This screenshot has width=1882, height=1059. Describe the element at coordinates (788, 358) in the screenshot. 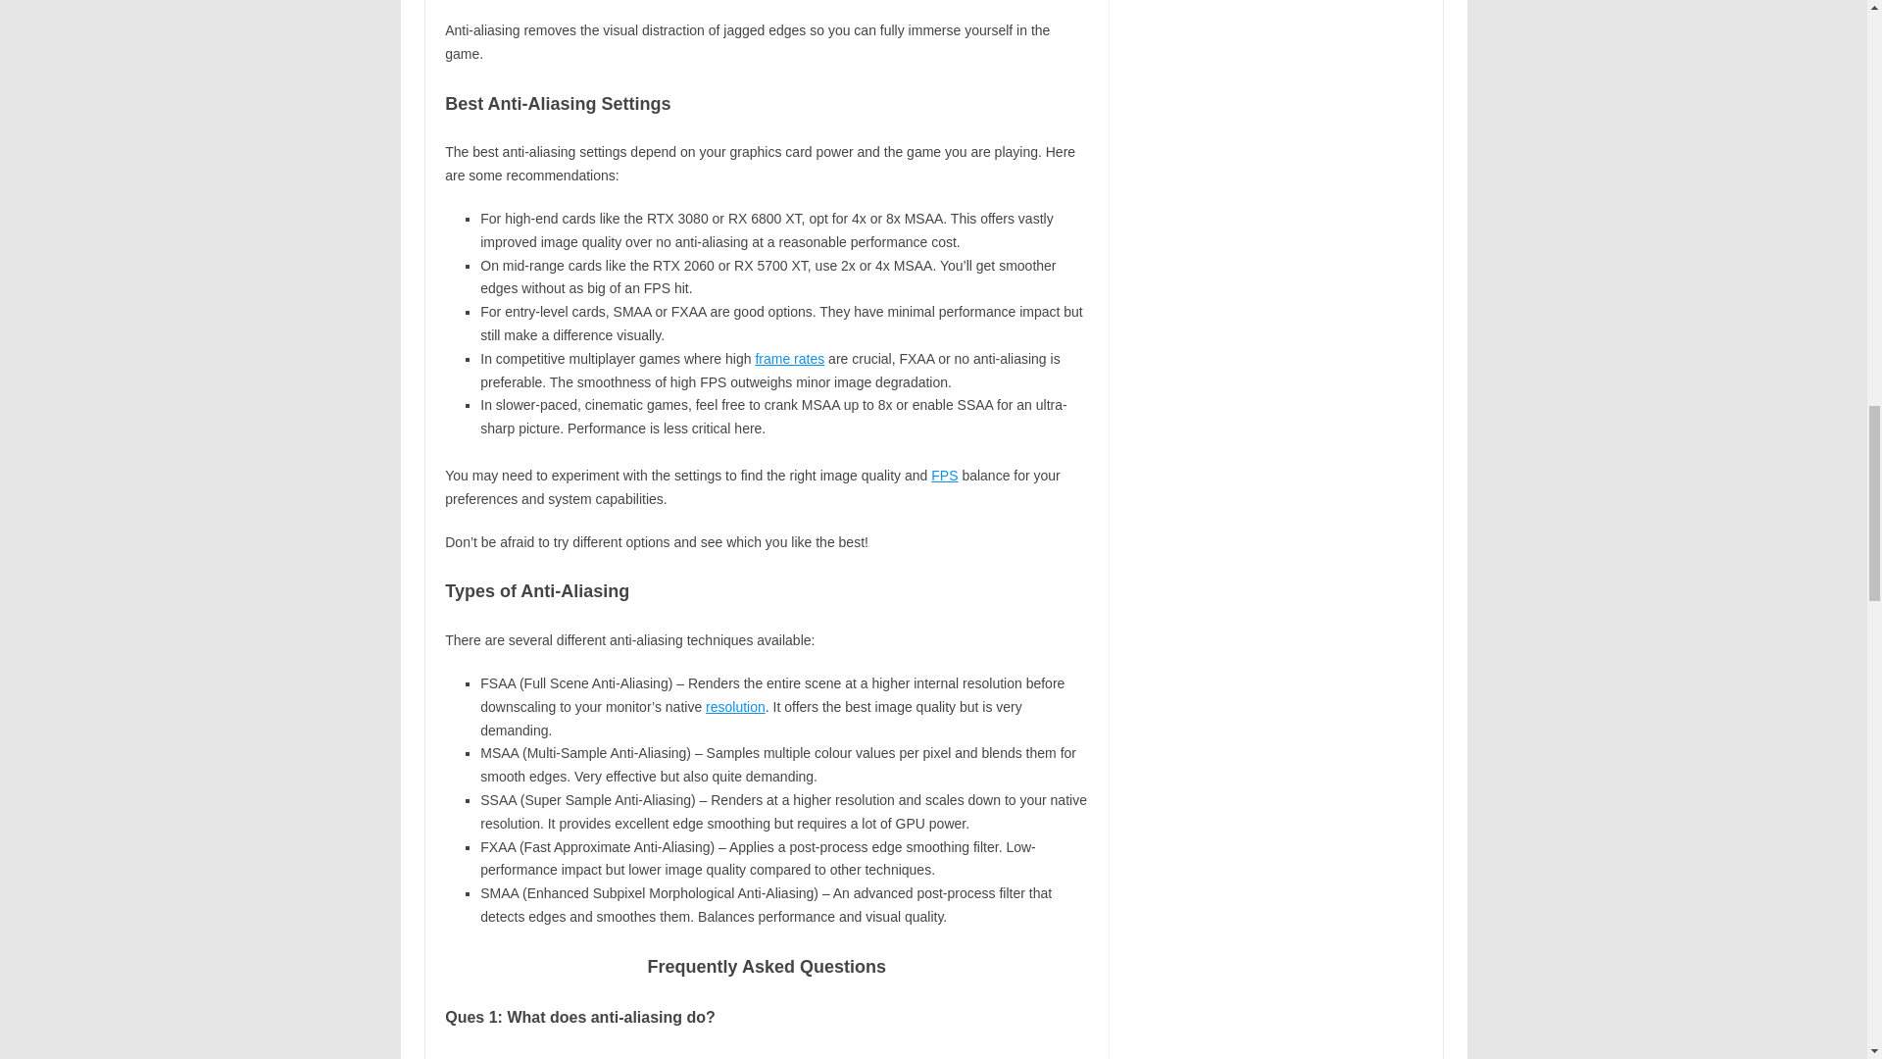

I see `frame rates` at that location.